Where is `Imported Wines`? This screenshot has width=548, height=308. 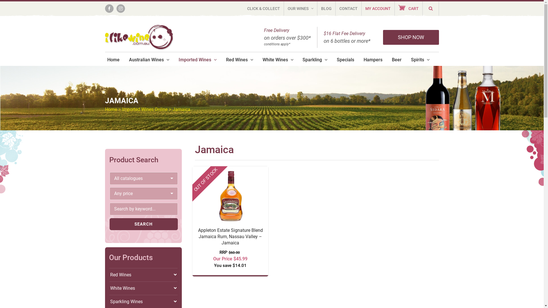
Imported Wines is located at coordinates (198, 60).